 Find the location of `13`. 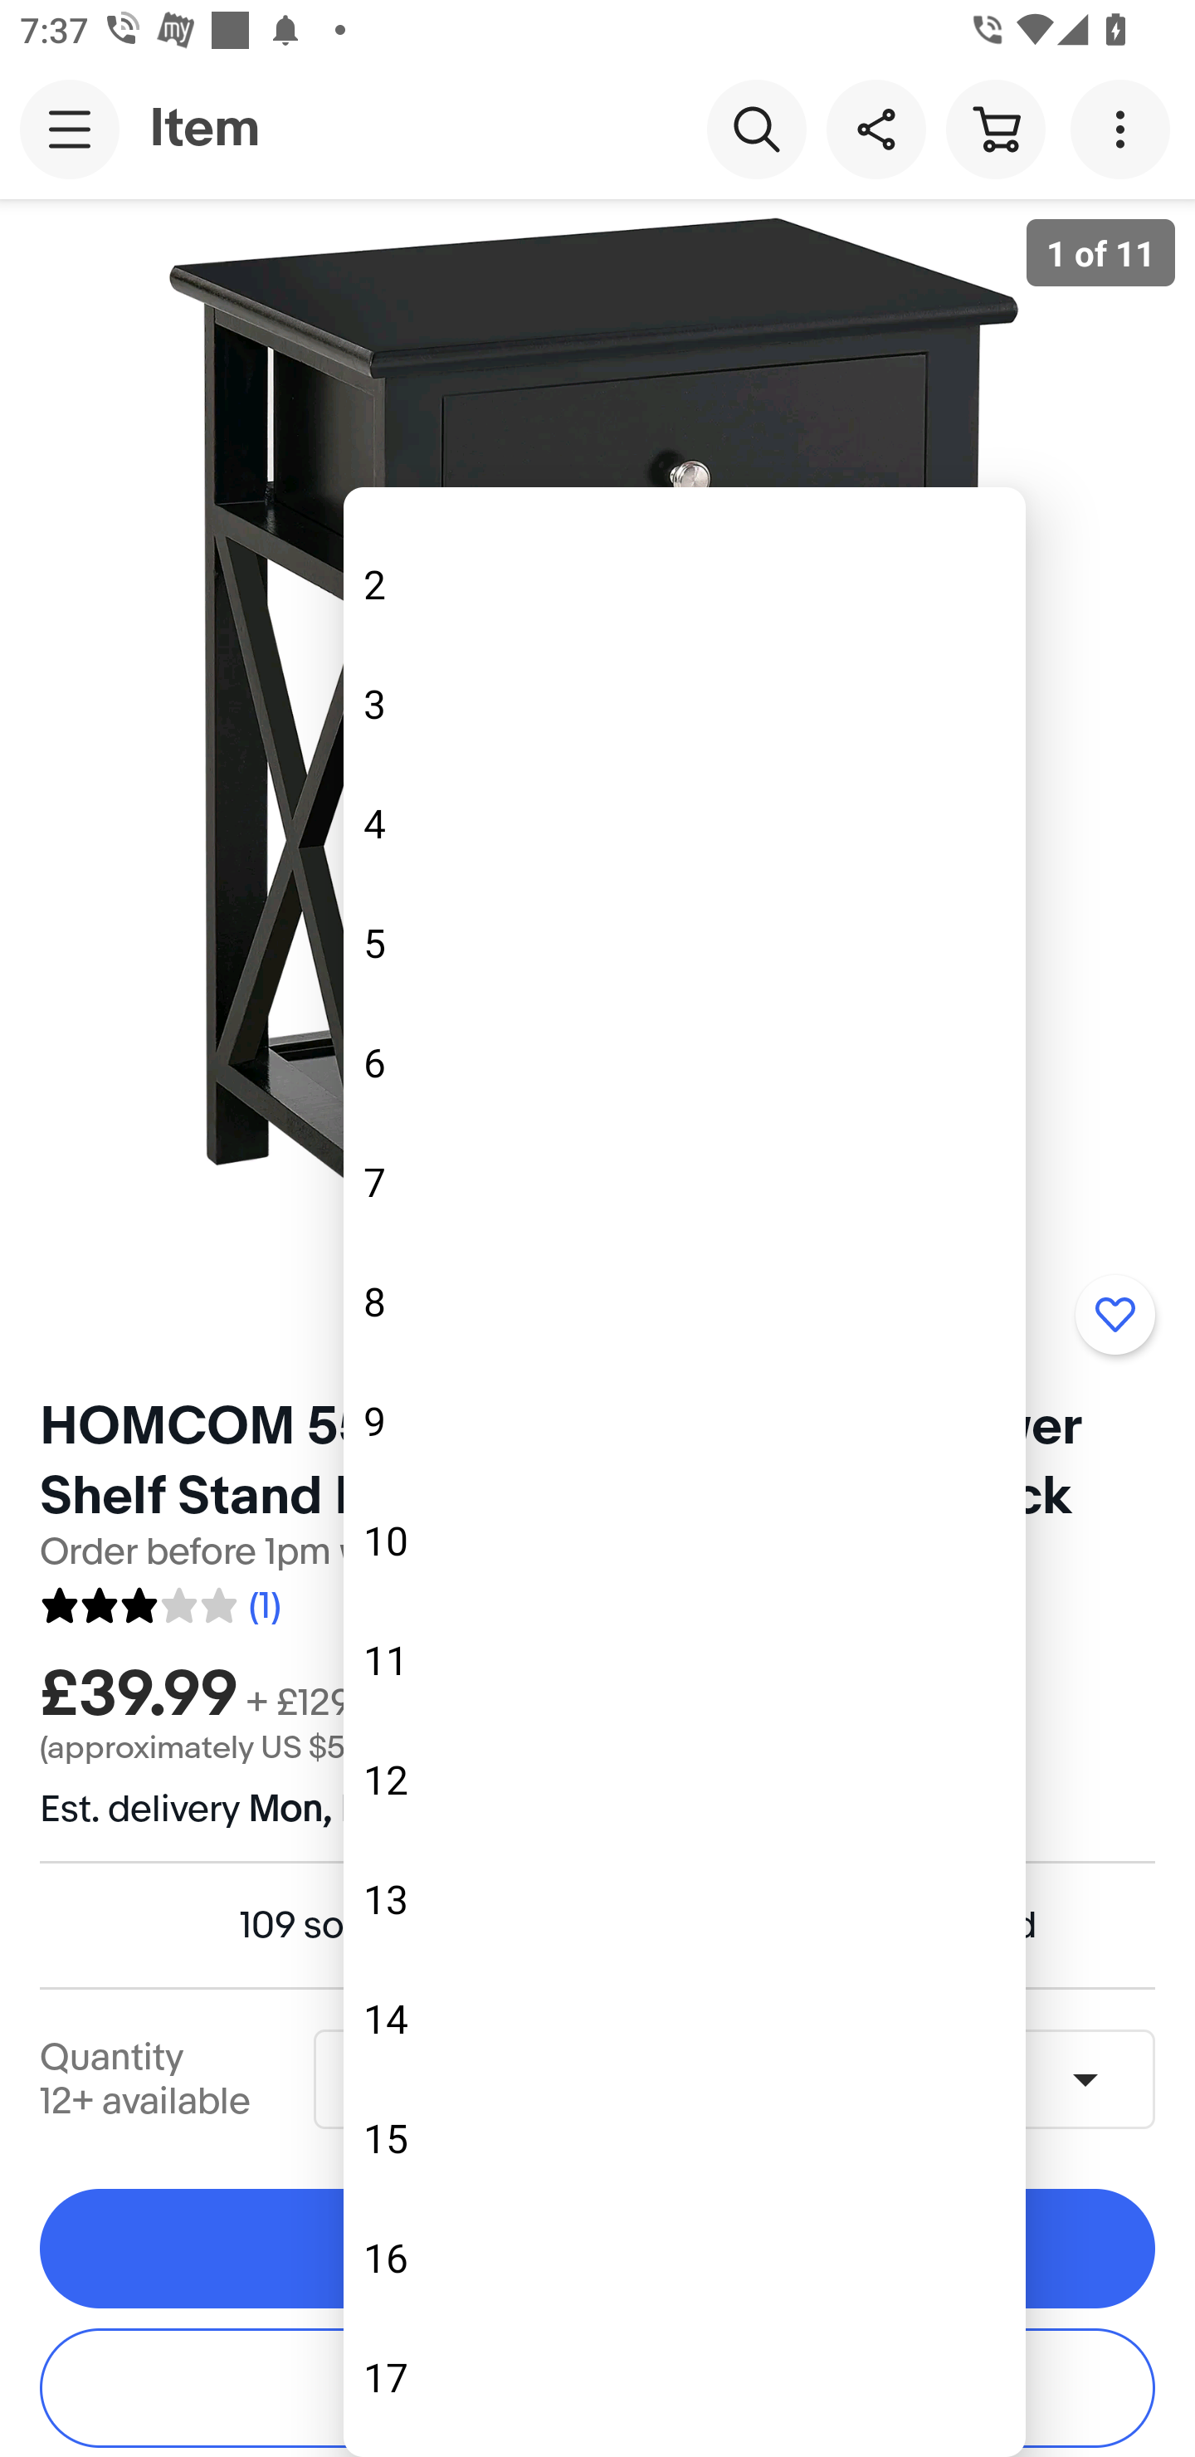

13 is located at coordinates (684, 1899).